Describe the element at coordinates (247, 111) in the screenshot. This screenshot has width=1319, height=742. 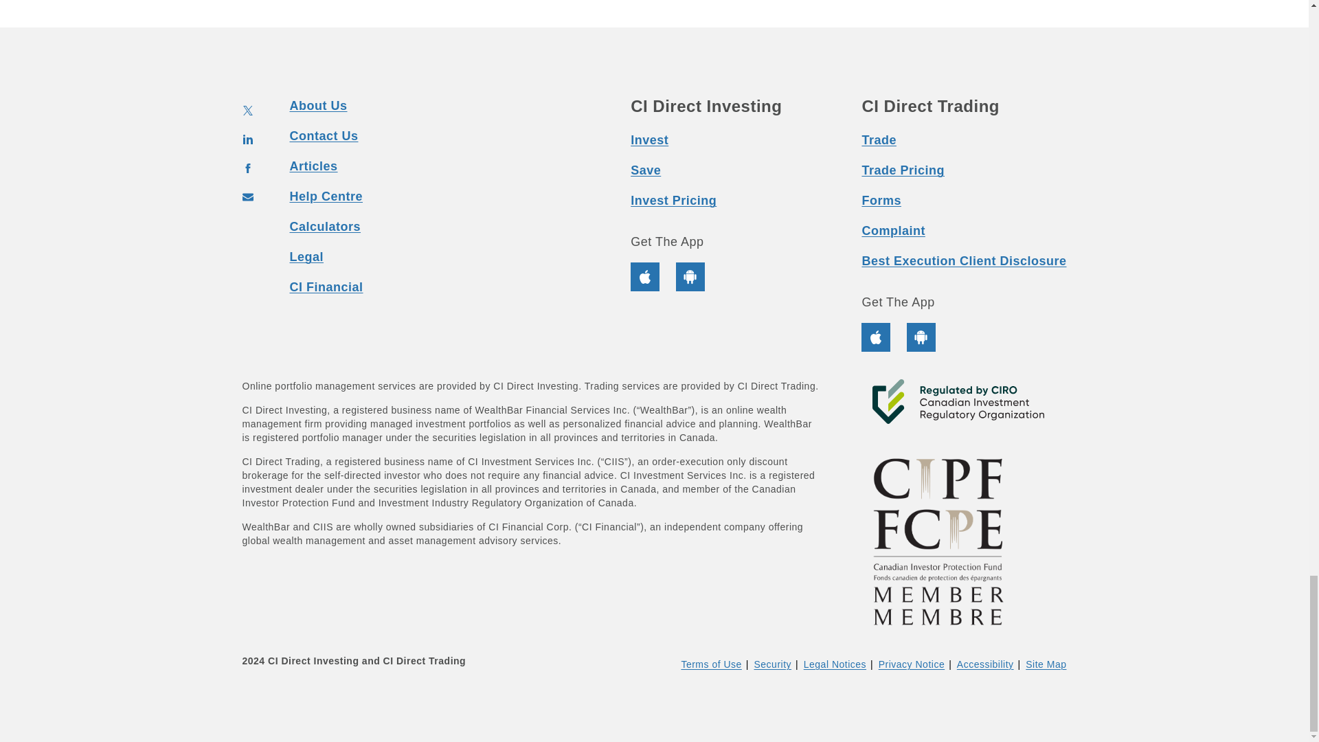
I see `Twitter` at that location.